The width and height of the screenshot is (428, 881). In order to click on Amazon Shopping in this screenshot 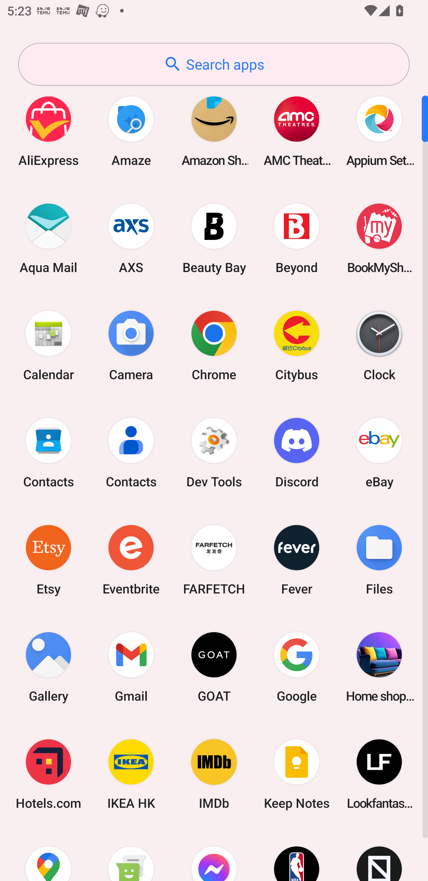, I will do `click(214, 131)`.